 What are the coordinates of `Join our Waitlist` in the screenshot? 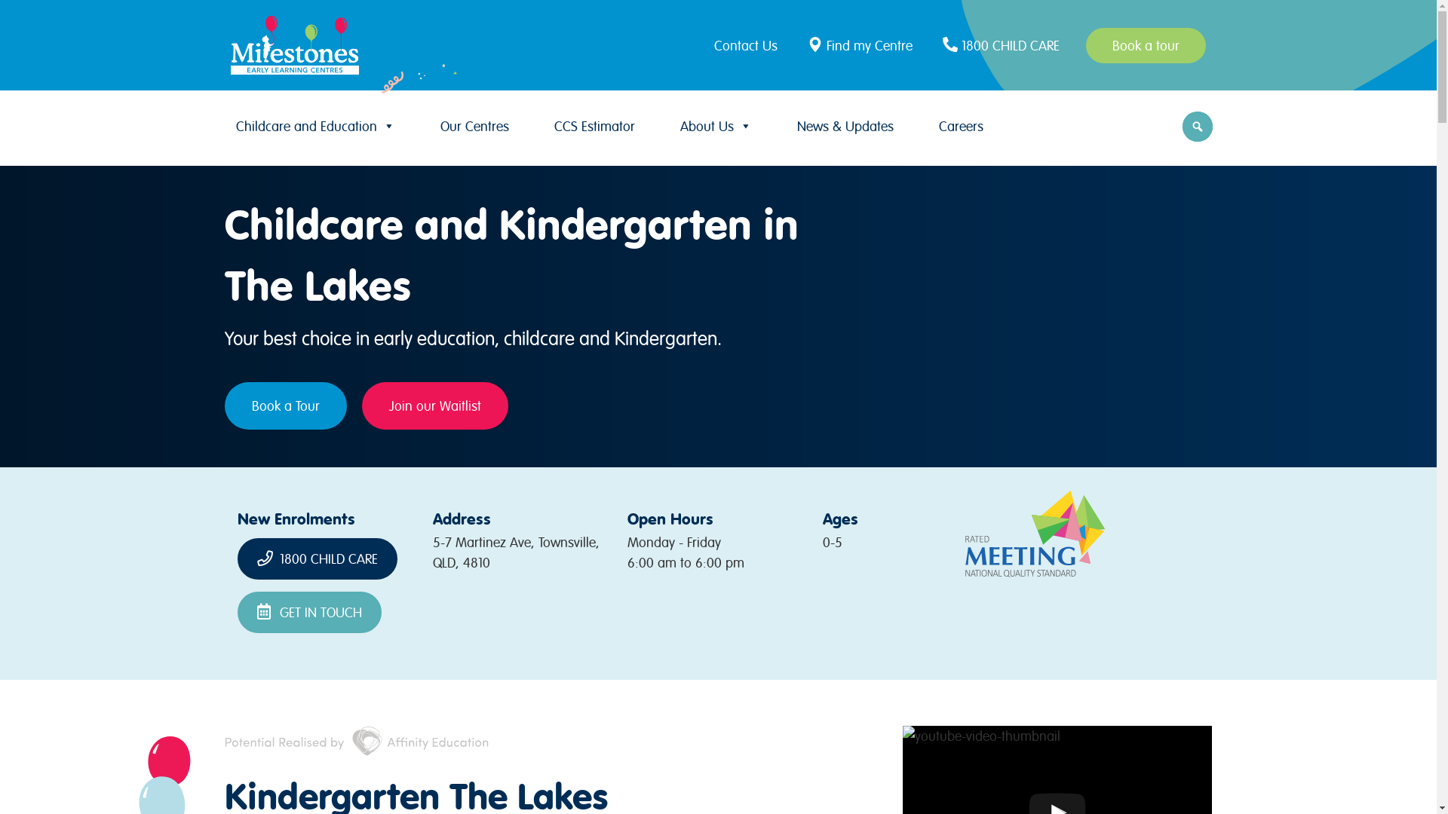 It's located at (435, 405).